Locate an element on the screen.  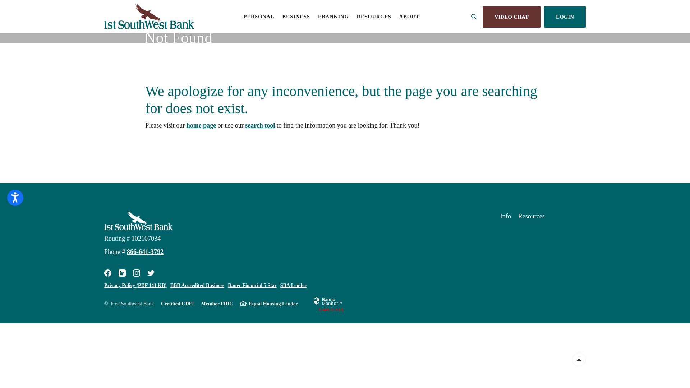
866-641-3792 is located at coordinates (145, 252).